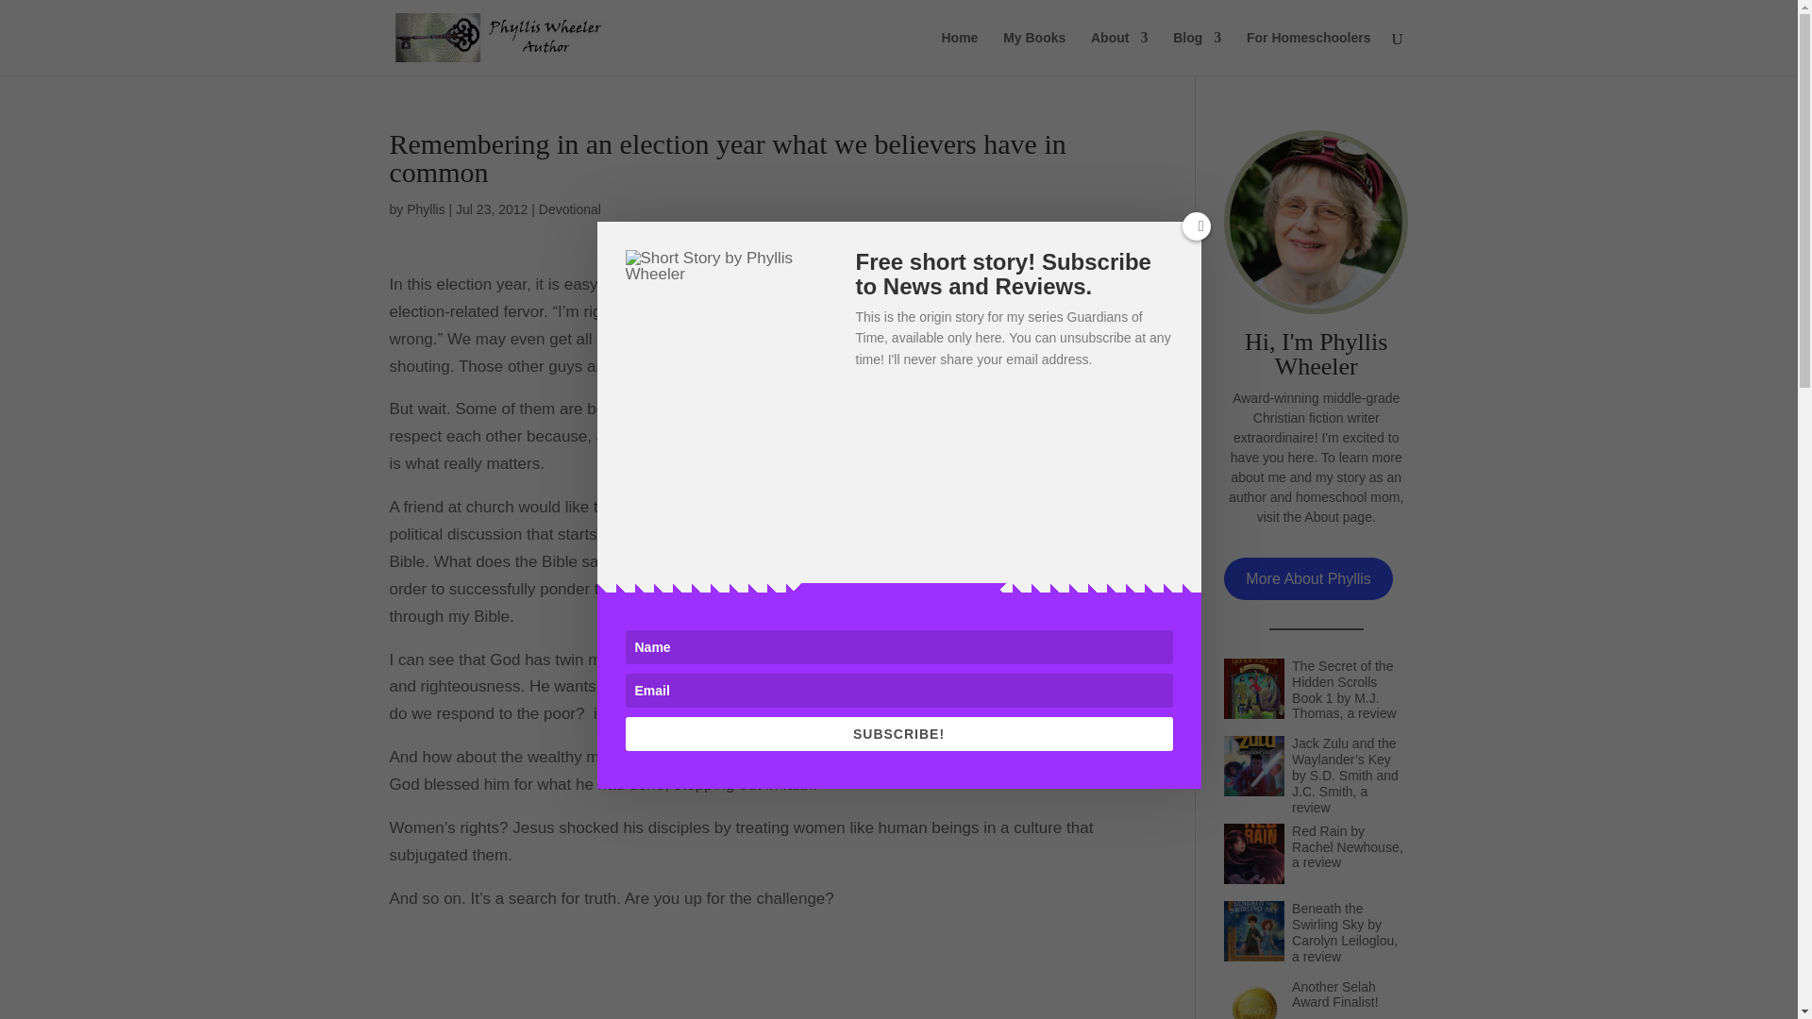 Image resolution: width=1812 pixels, height=1019 pixels. Describe the element at coordinates (425, 209) in the screenshot. I see `Posts by Phyllis` at that location.